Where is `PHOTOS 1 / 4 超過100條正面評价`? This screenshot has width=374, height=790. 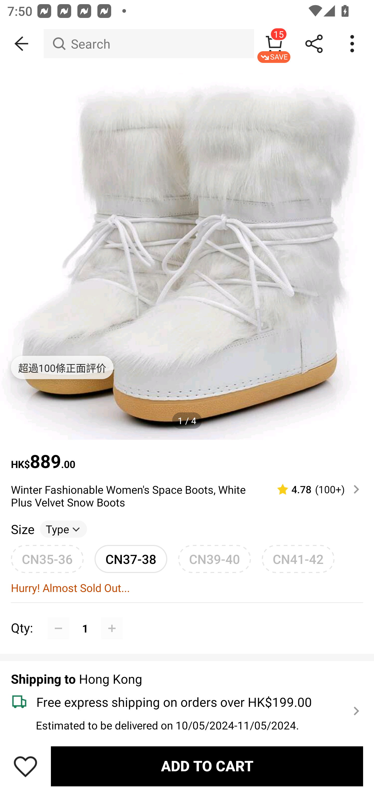
PHOTOS 1 / 4 超過100條正面評价 is located at coordinates (187, 253).